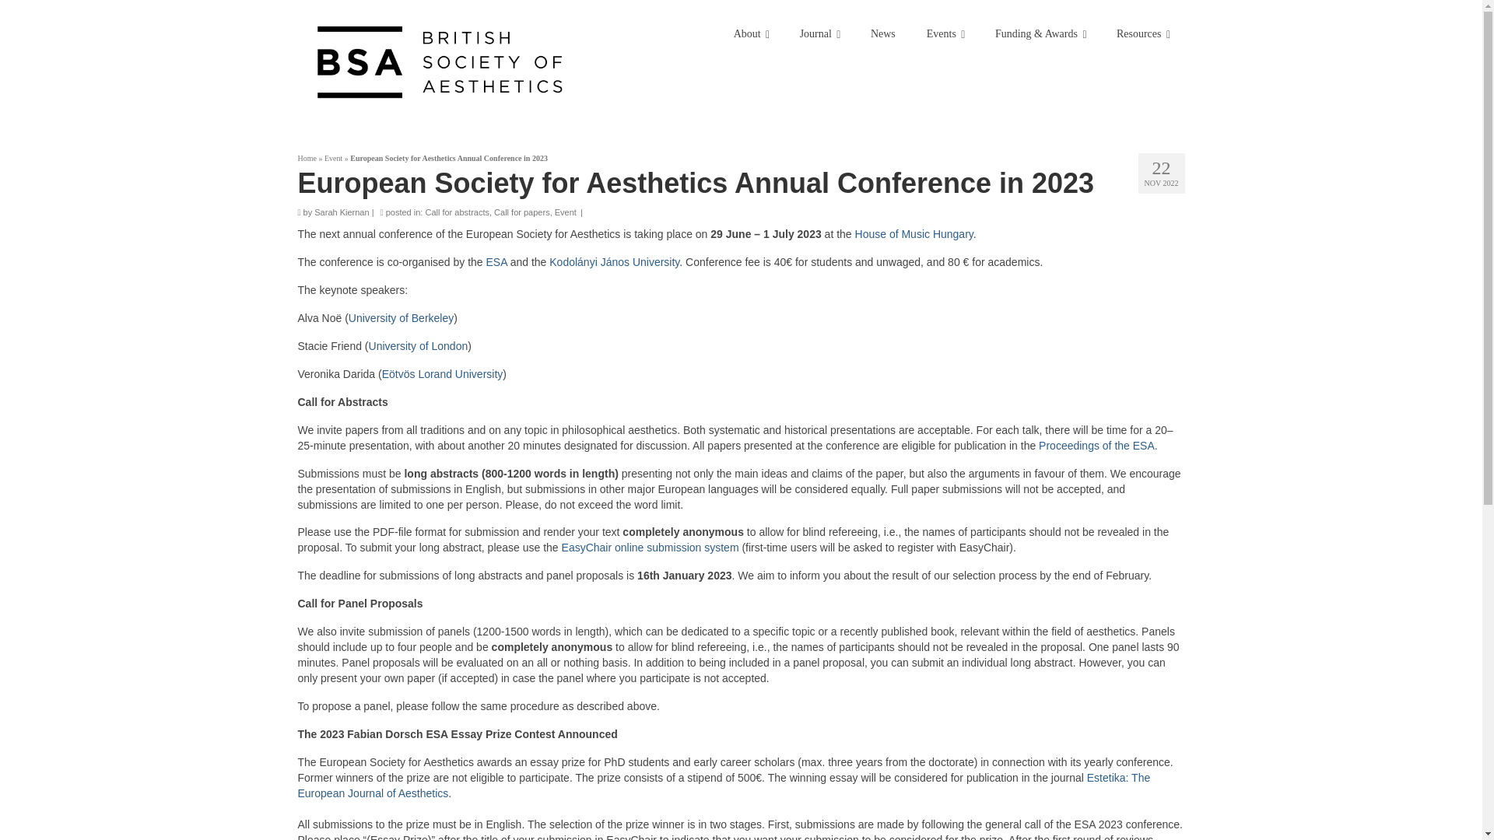  I want to click on News, so click(882, 33).